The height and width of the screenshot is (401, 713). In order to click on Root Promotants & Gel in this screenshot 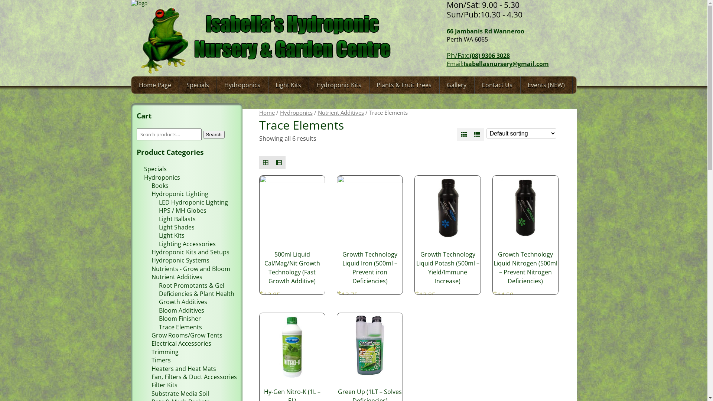, I will do `click(192, 286)`.